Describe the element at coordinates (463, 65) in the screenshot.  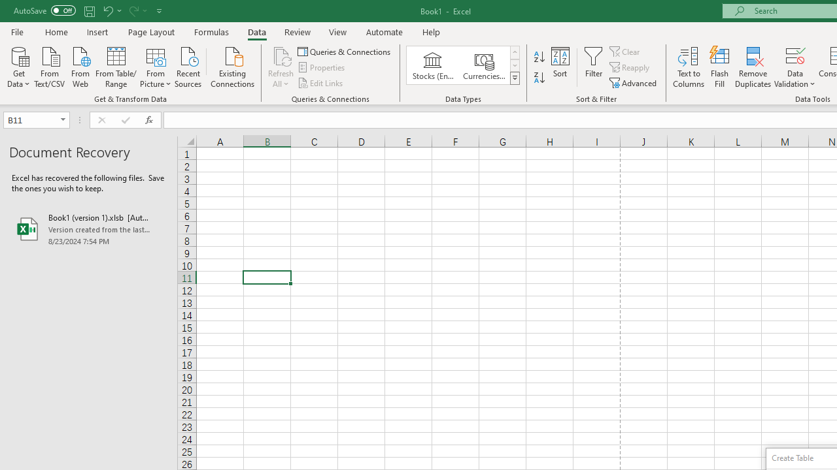
I see `AutomationID: ConvertToLinkedEntity` at that location.